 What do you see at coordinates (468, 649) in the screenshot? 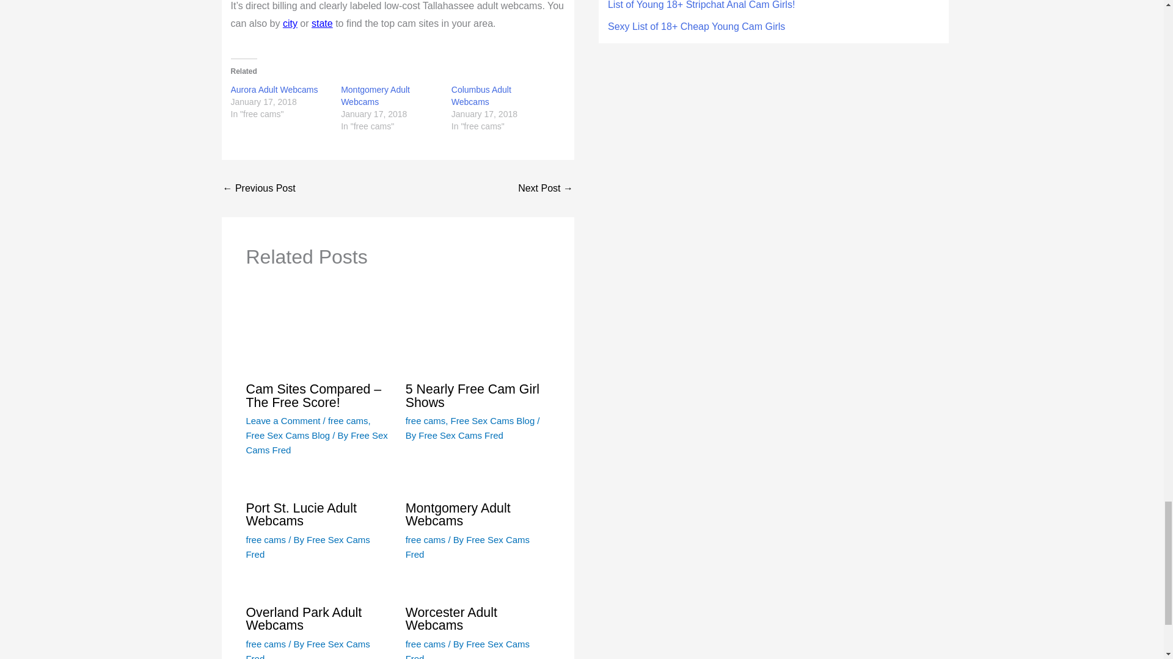
I see `View all posts by Free Sex Cams Fred` at bounding box center [468, 649].